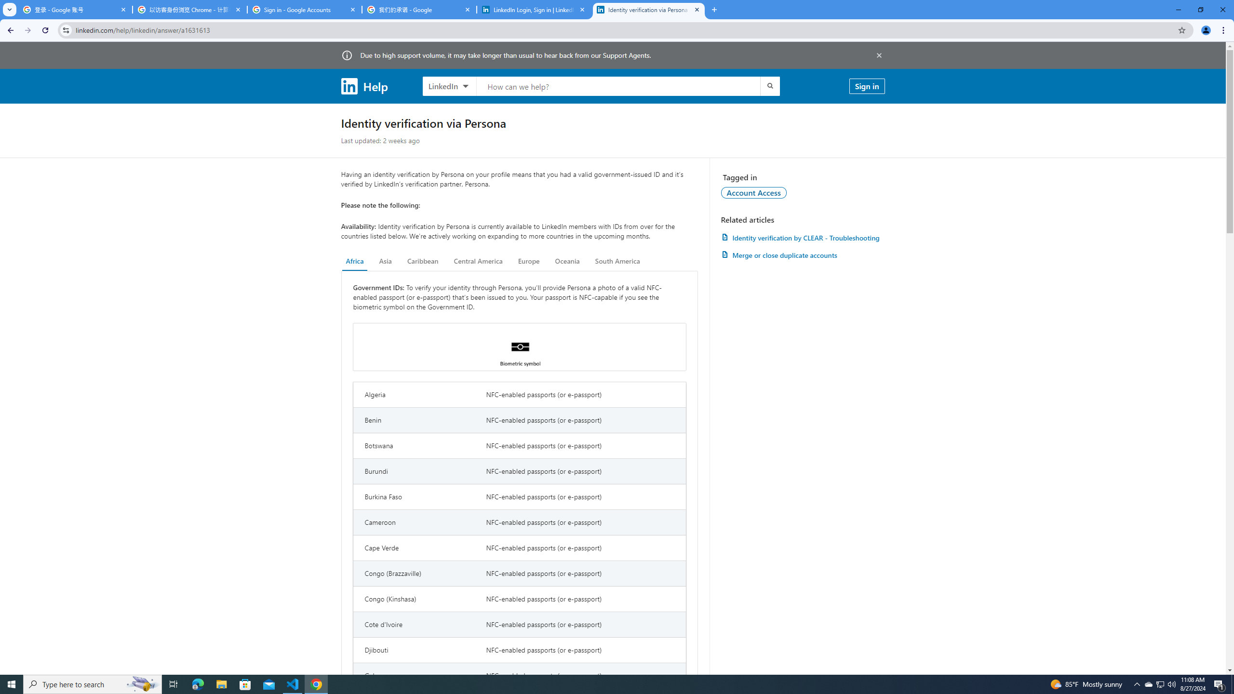 The height and width of the screenshot is (694, 1234). I want to click on AutomationID: article-link-a1337200, so click(803, 255).